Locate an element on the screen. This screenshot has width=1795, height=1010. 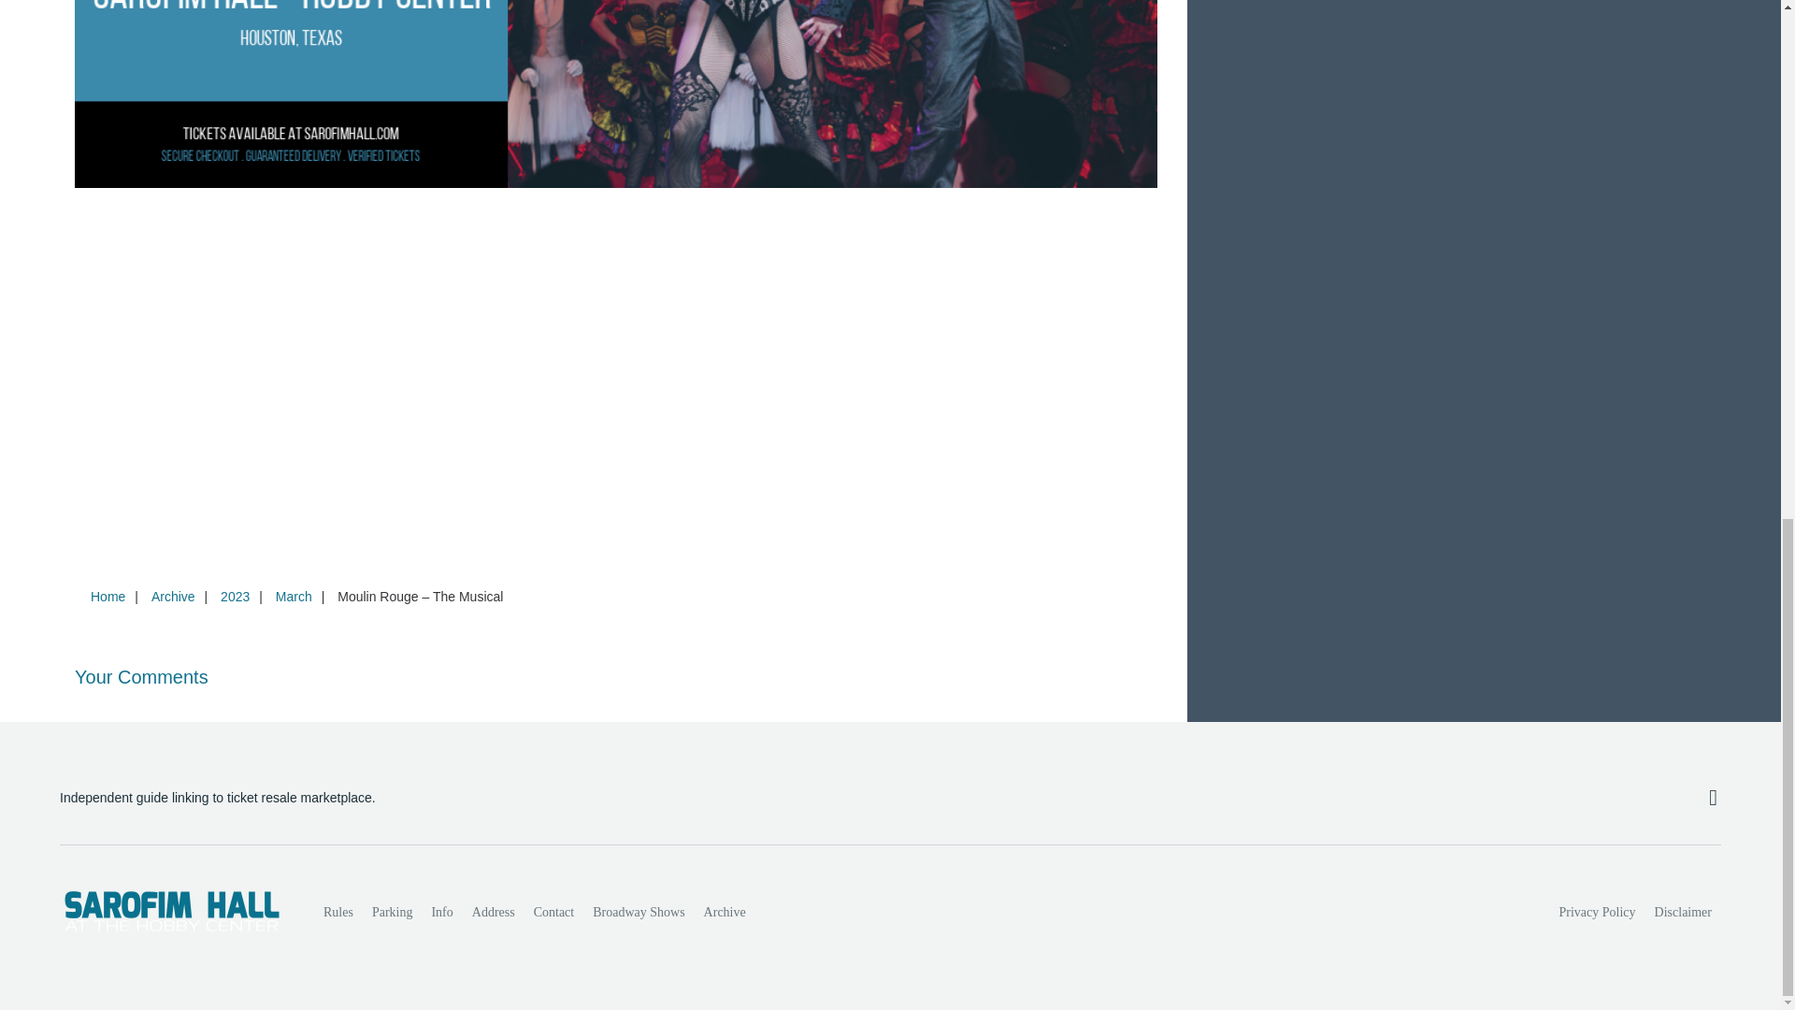
Archive is located at coordinates (725, 912).